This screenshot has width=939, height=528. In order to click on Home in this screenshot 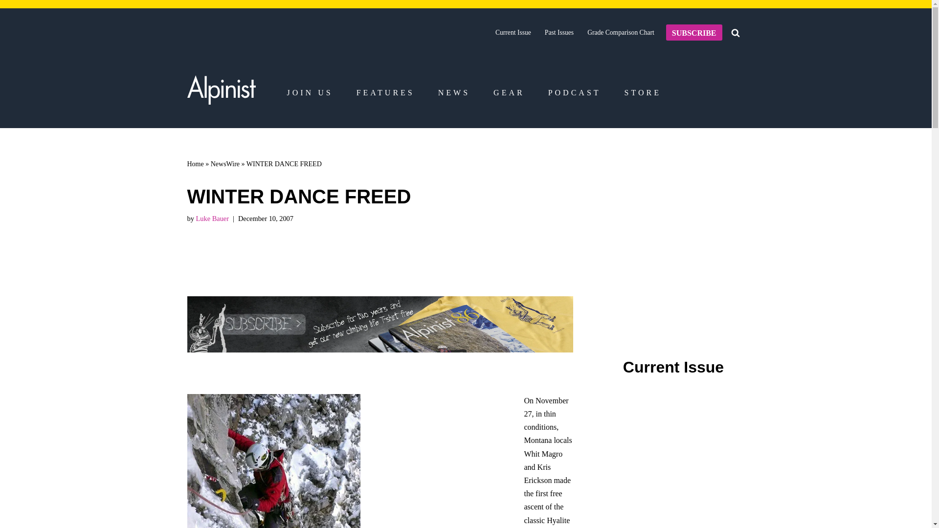, I will do `click(195, 164)`.